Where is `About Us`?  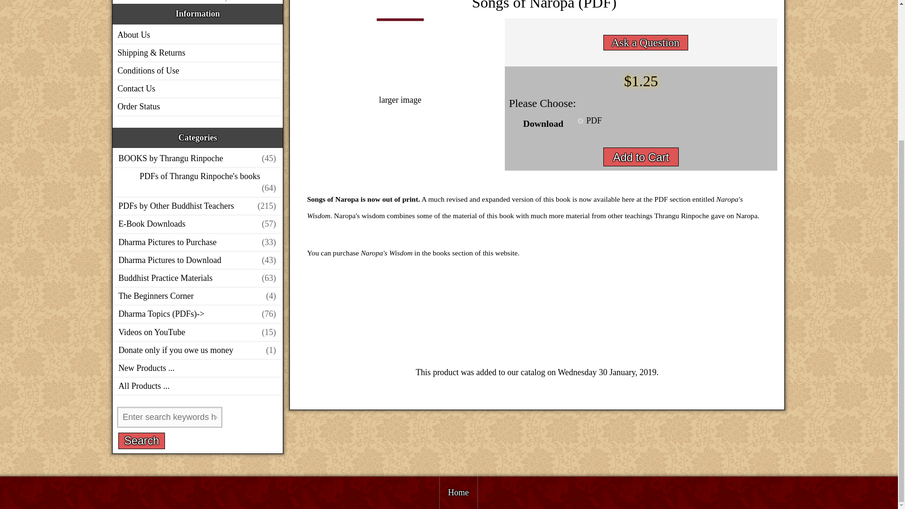 About Us is located at coordinates (134, 35).